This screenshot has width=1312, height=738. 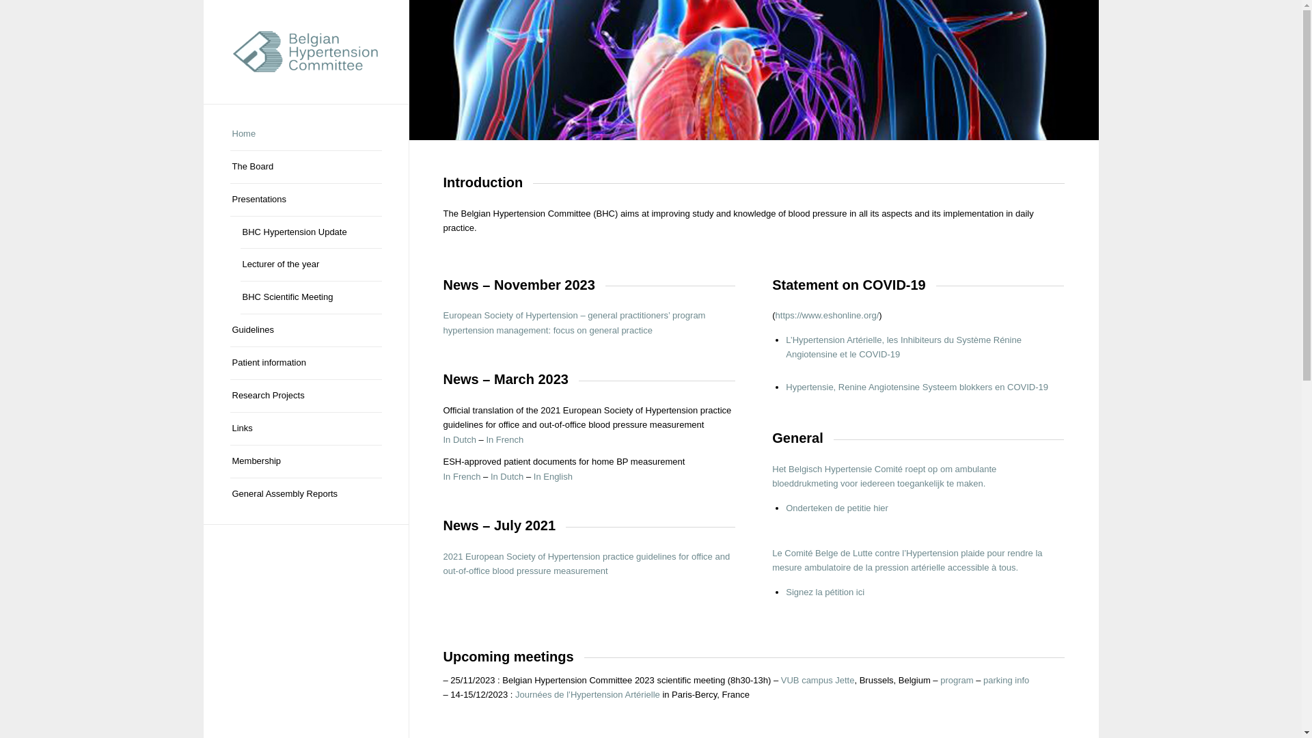 What do you see at coordinates (828, 316) in the screenshot?
I see `https://www.eshonline.org/` at bounding box center [828, 316].